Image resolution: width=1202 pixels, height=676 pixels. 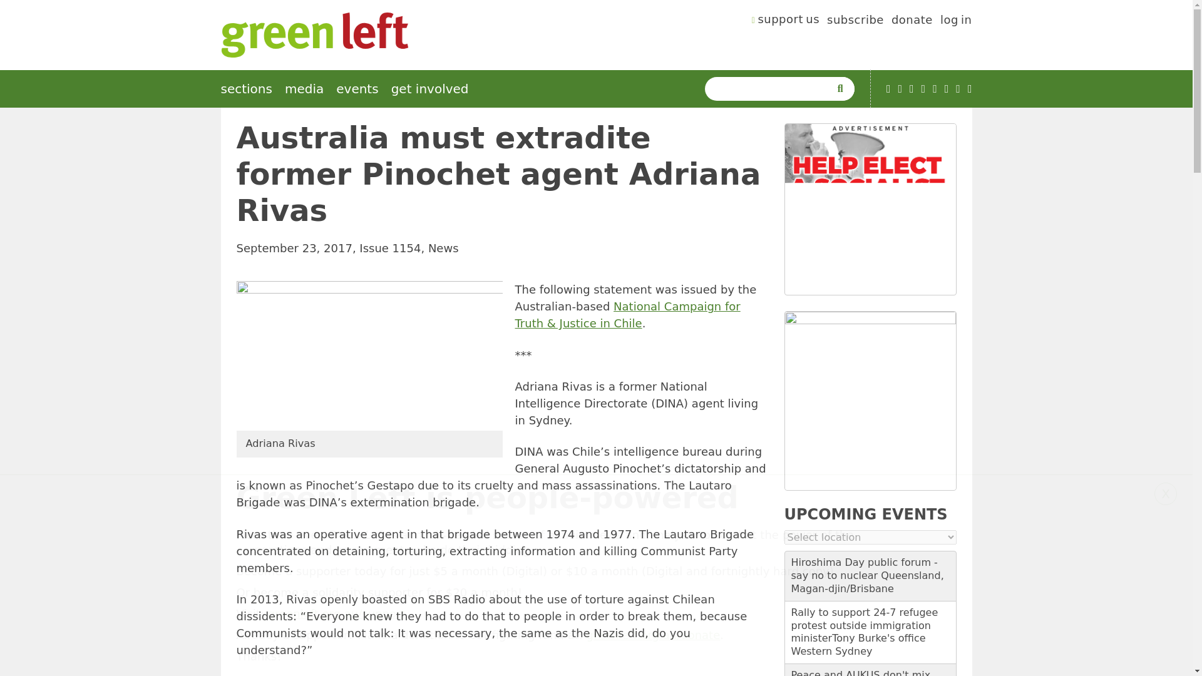 I want to click on log in, so click(x=956, y=21).